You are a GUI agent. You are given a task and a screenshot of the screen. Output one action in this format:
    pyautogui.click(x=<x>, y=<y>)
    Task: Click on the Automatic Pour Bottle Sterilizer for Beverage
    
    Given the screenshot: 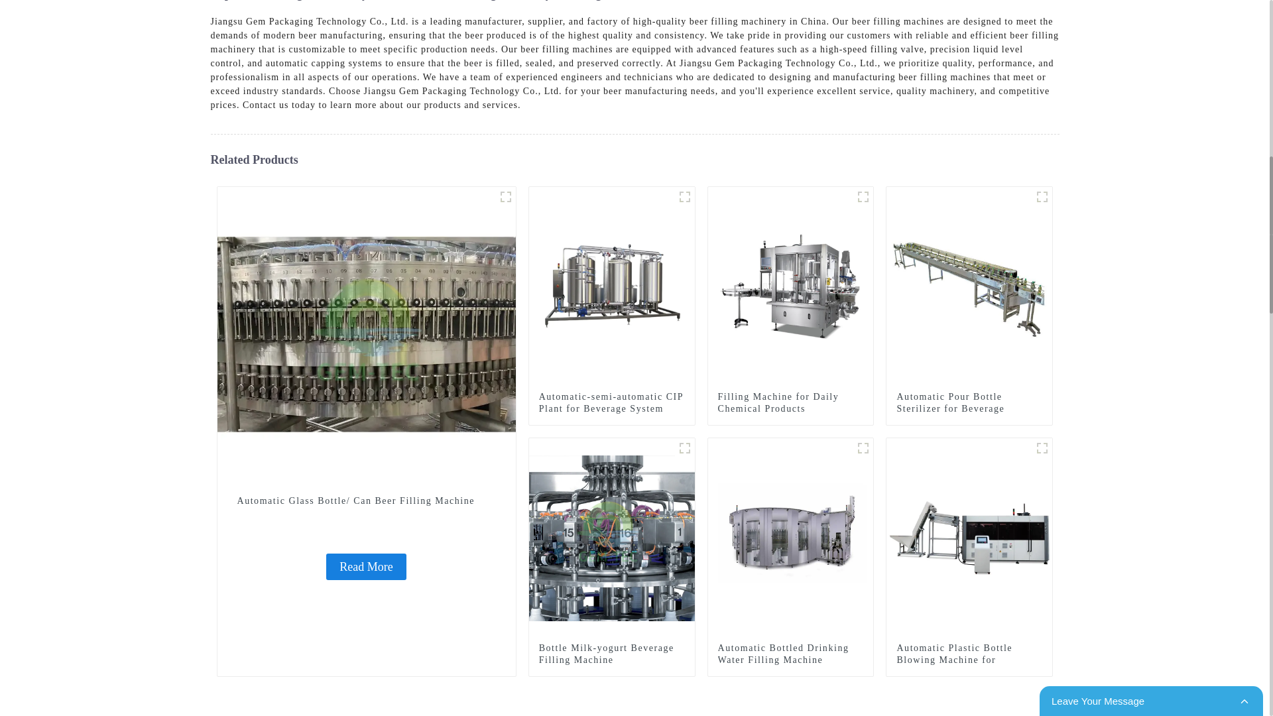 What is the action you would take?
    pyautogui.click(x=969, y=403)
    